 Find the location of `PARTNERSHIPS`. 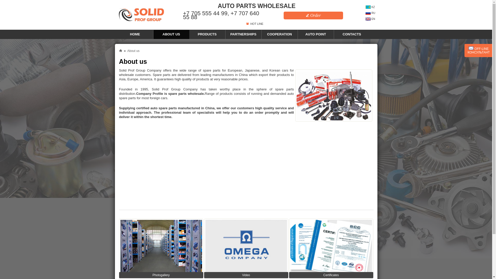

PARTNERSHIPS is located at coordinates (243, 34).